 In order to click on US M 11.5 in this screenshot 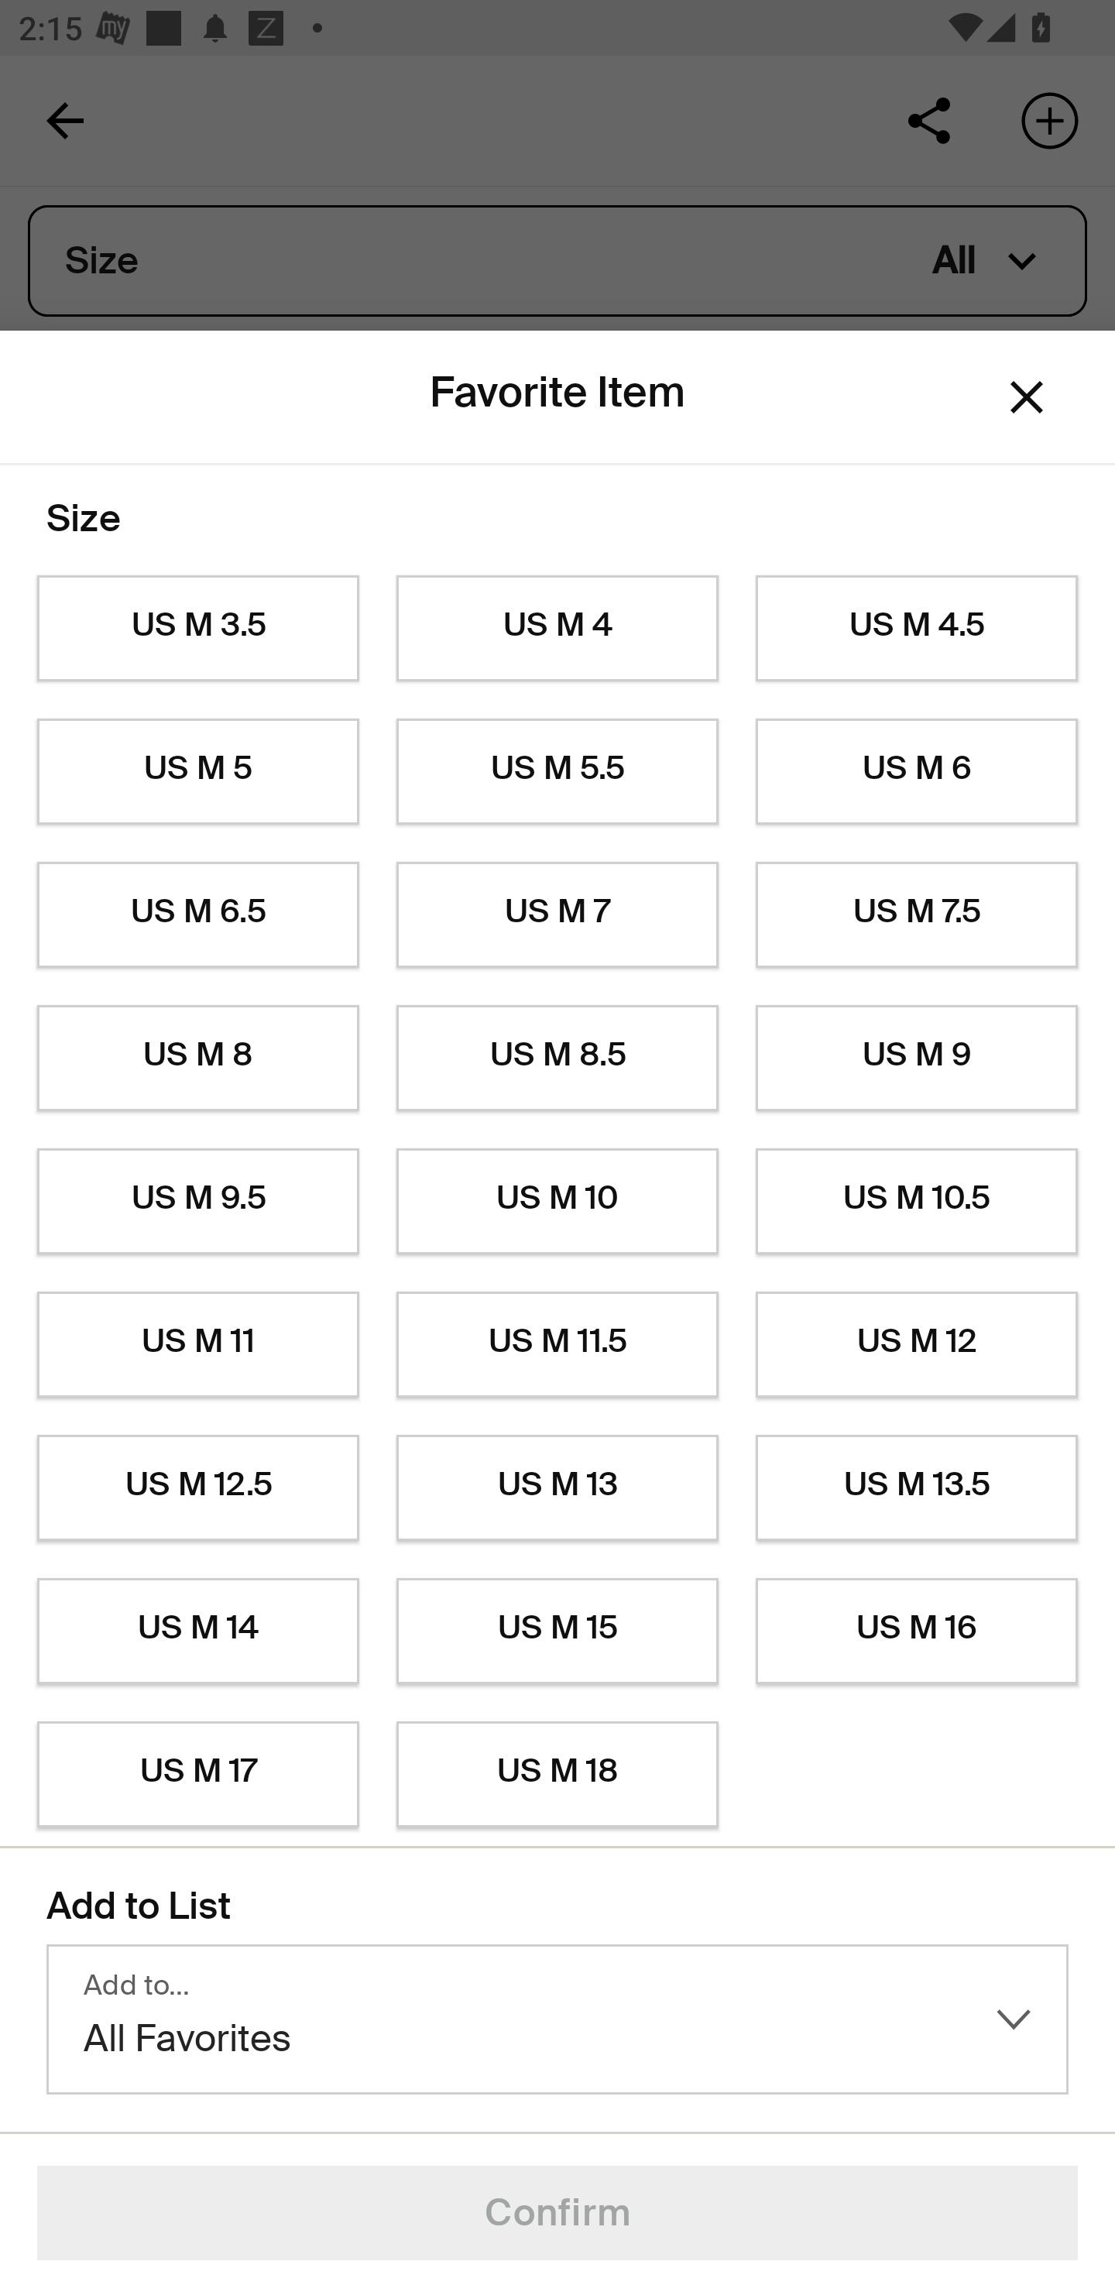, I will do `click(557, 1344)`.